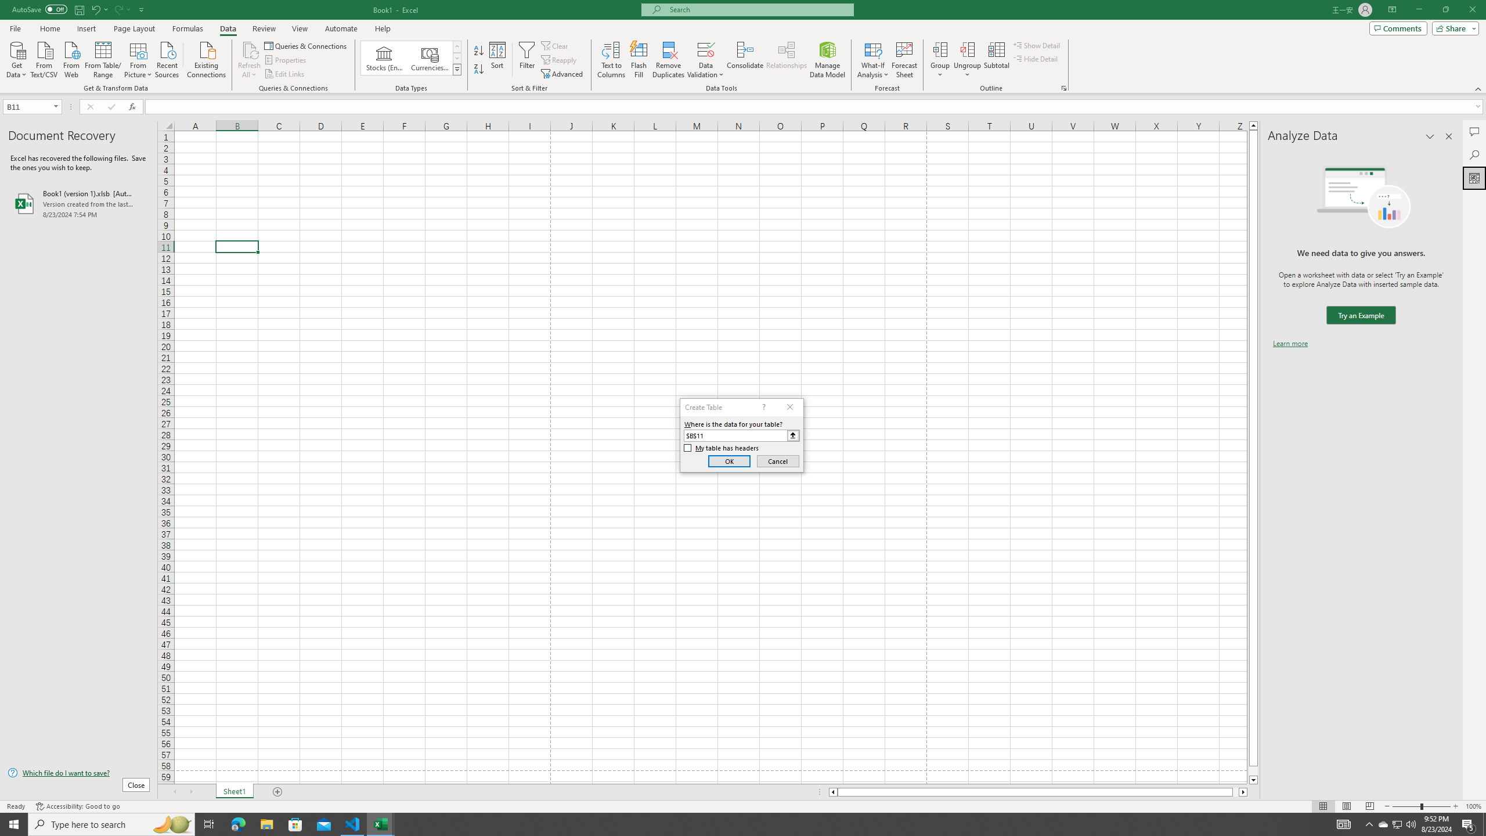  Describe the element at coordinates (967, 60) in the screenshot. I see `Ungroup...` at that location.